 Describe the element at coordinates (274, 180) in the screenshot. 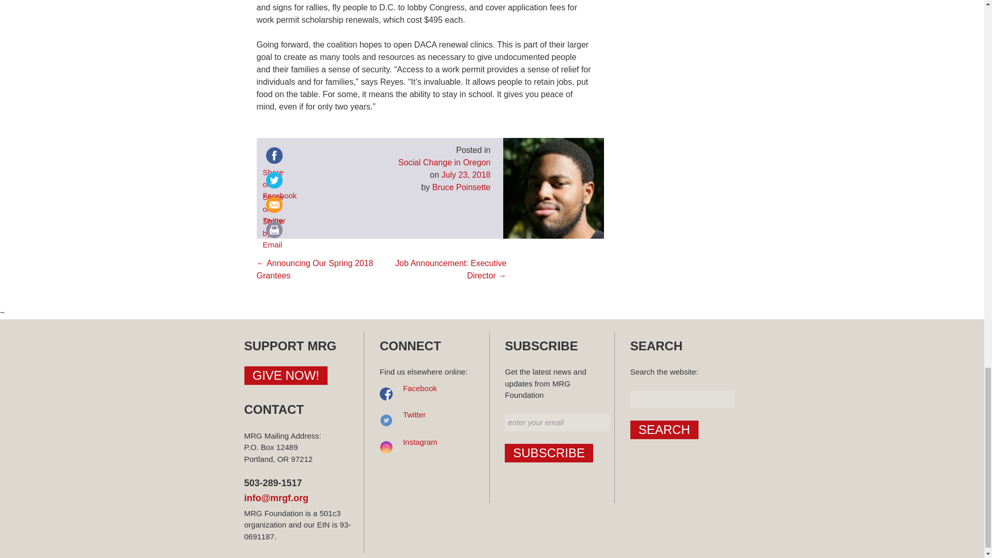

I see `twitter` at that location.